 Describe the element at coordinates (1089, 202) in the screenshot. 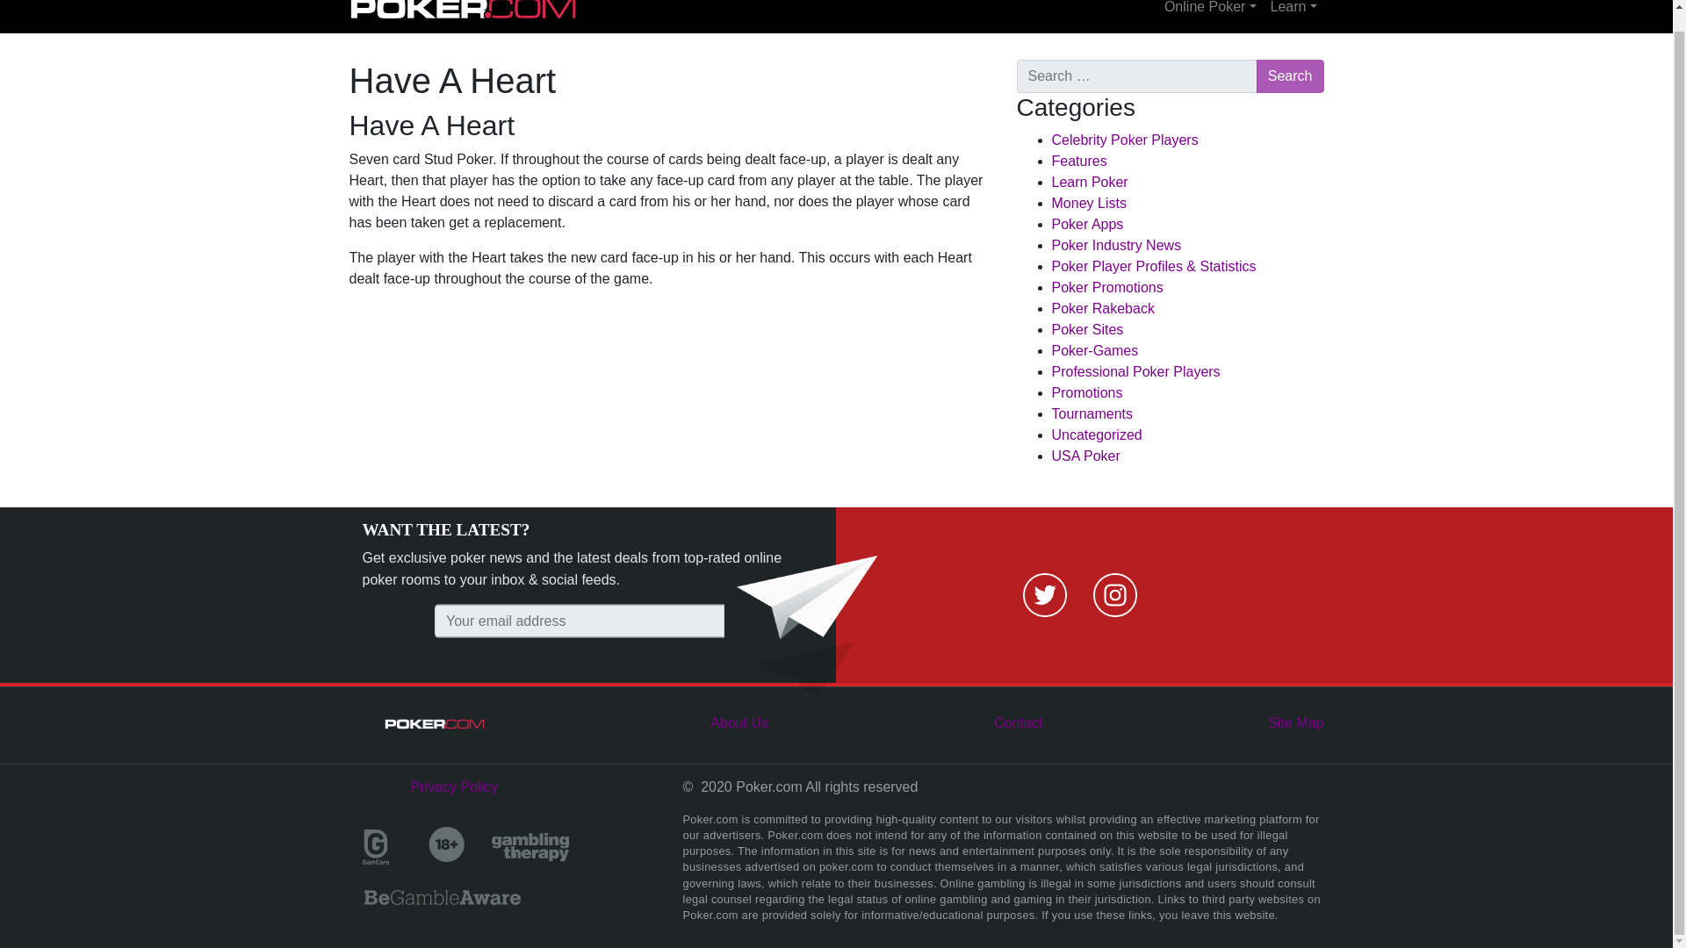

I see `Global and international live poker winnings money-lists.` at that location.